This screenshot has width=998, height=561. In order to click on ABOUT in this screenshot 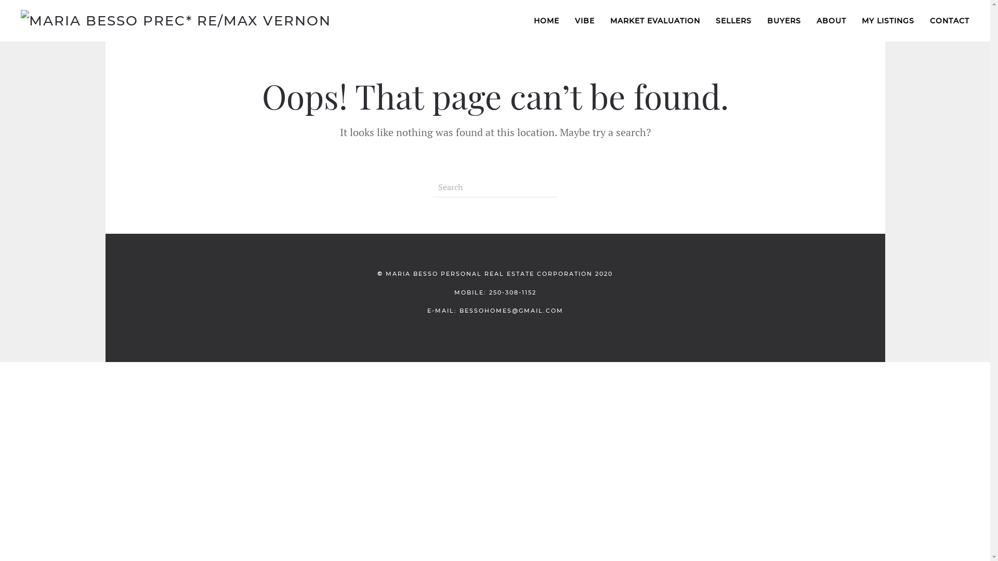, I will do `click(832, 21)`.